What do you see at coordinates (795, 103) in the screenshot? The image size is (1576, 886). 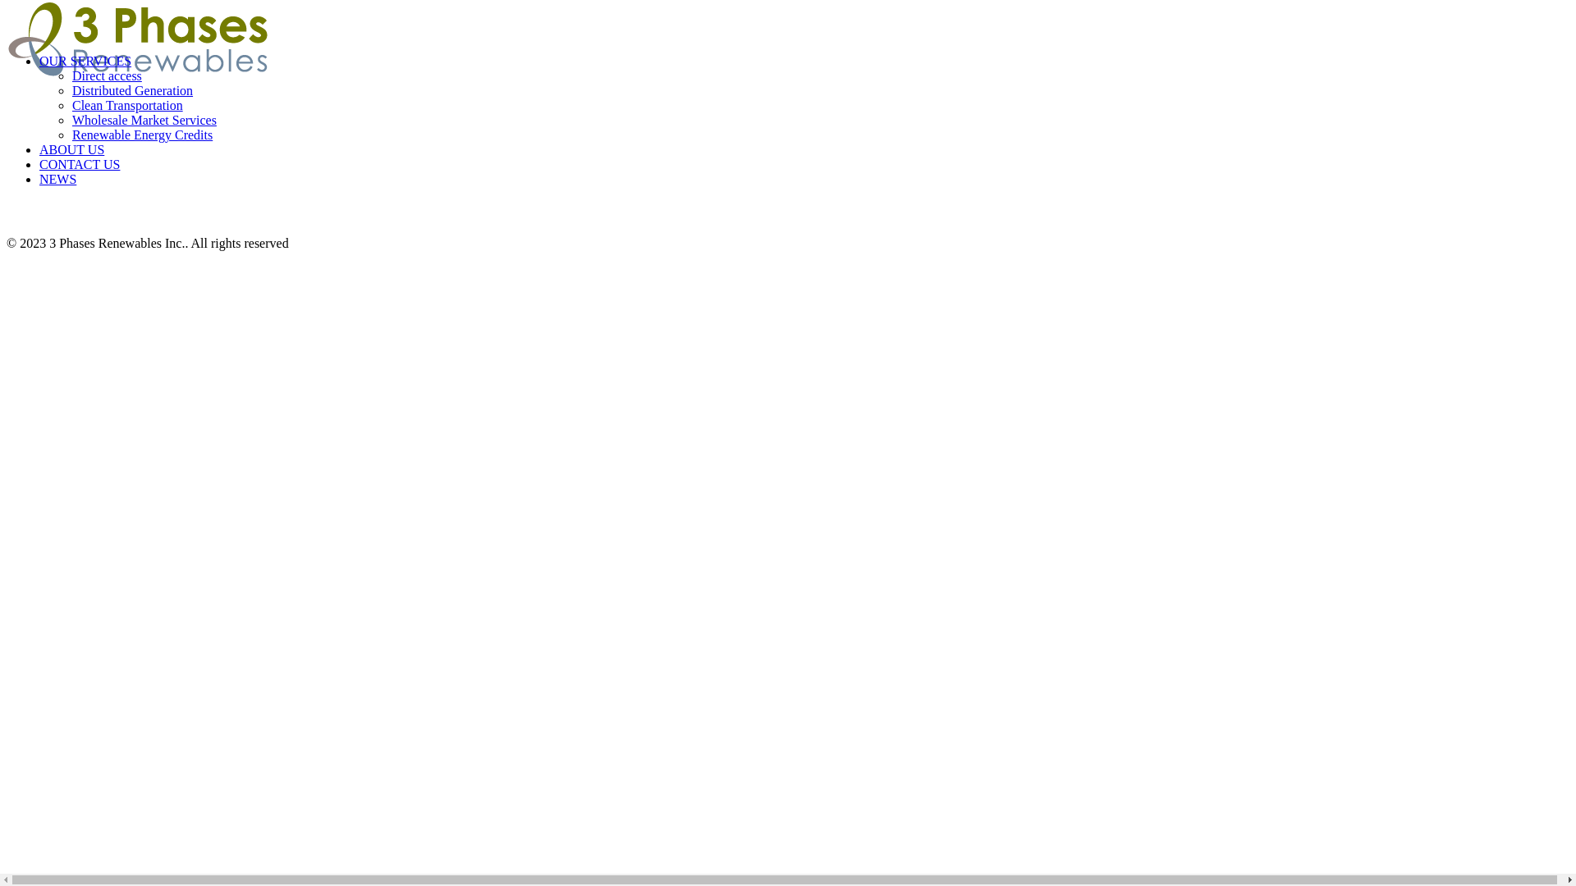 I see `CONTACT US` at bounding box center [795, 103].